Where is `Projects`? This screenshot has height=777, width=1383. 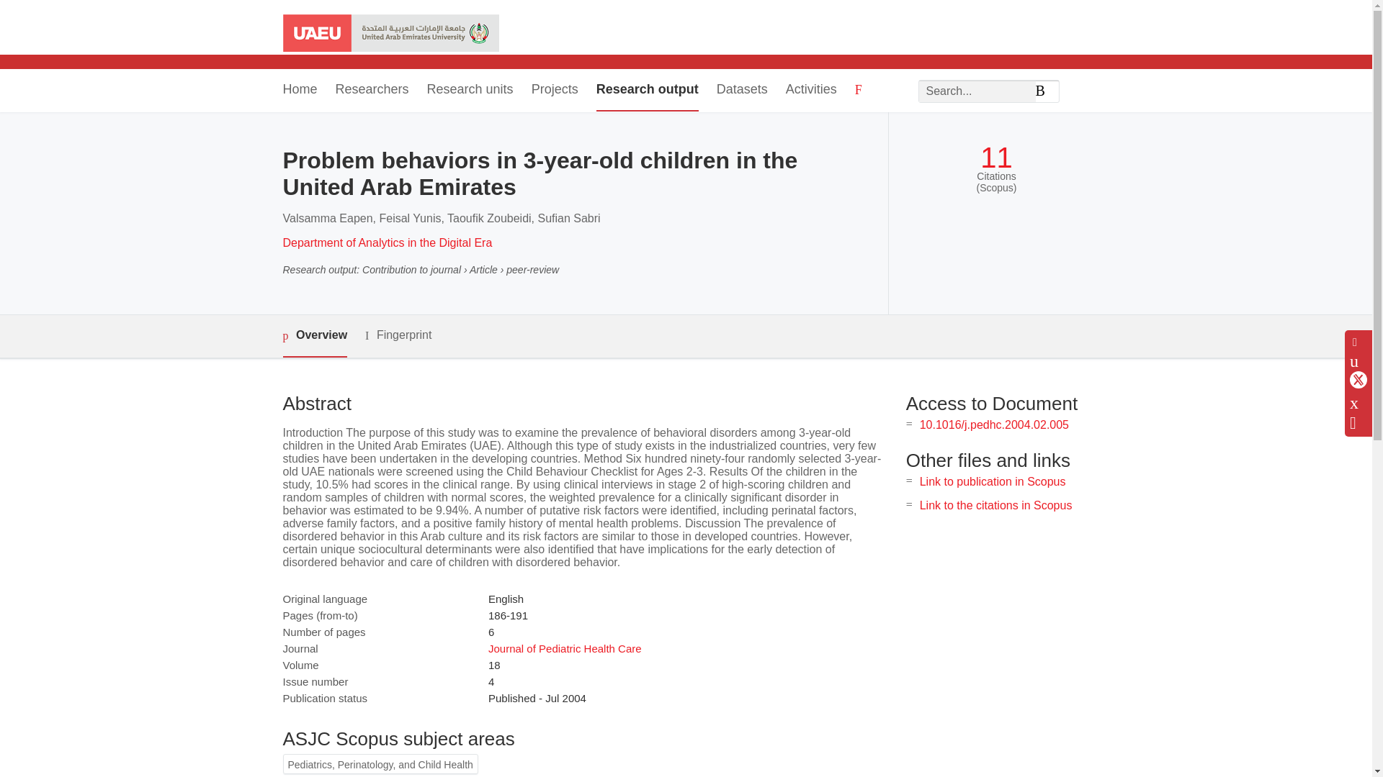
Projects is located at coordinates (555, 91).